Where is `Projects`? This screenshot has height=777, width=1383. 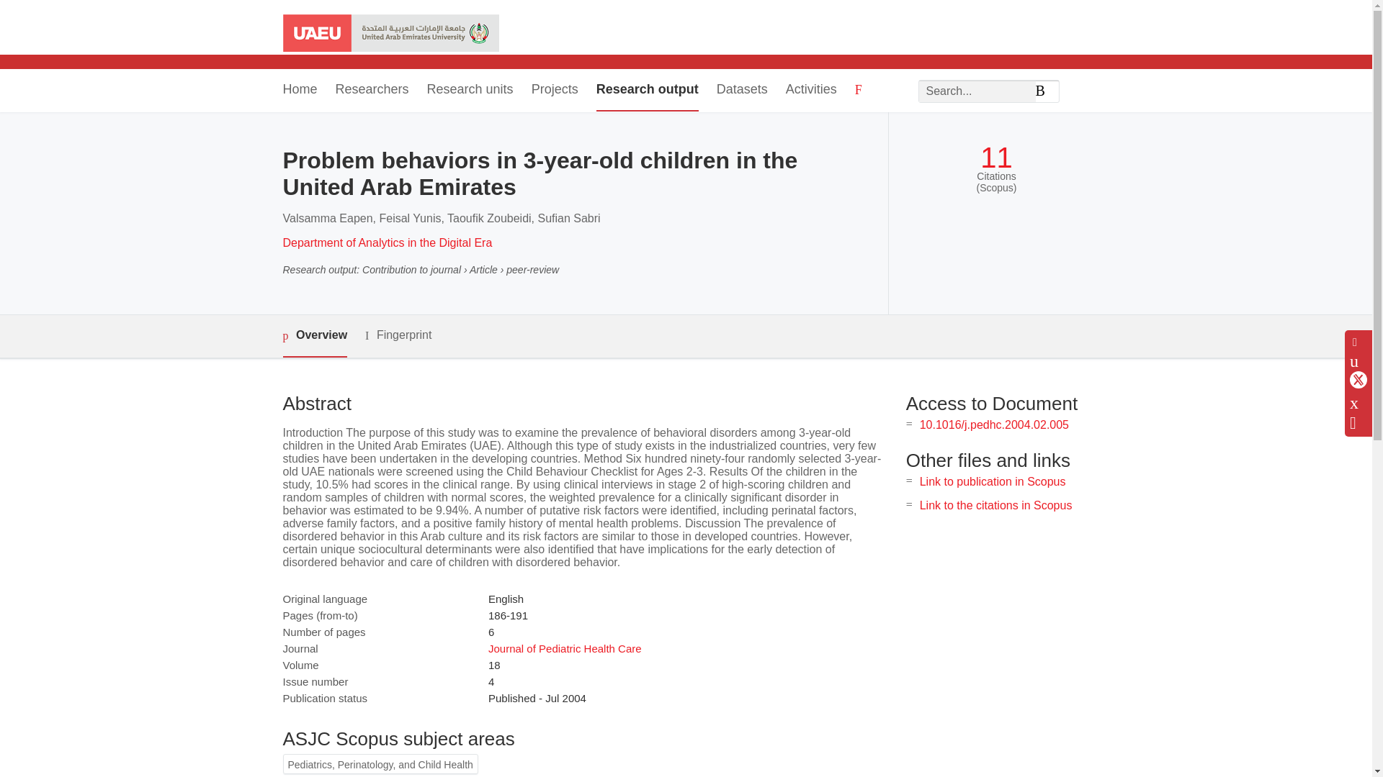
Projects is located at coordinates (555, 91).